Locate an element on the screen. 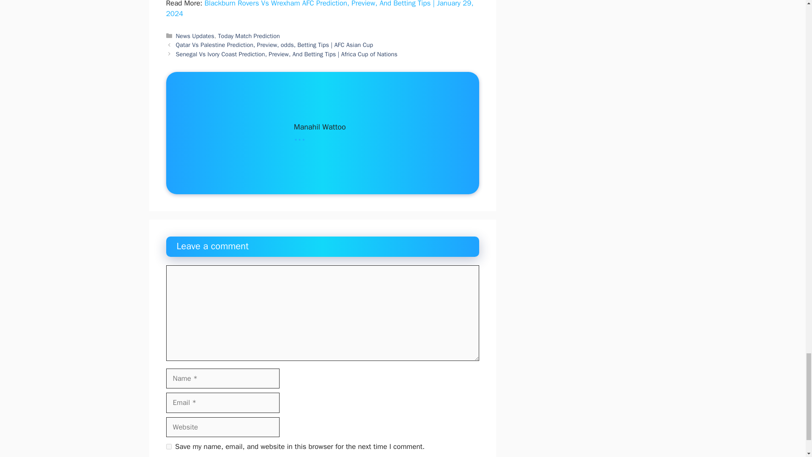  yes is located at coordinates (168, 446).